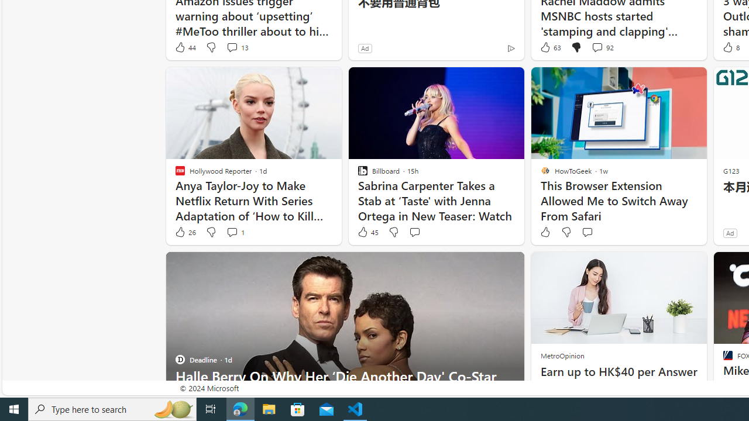 This screenshot has width=749, height=421. What do you see at coordinates (232, 47) in the screenshot?
I see `View comments 13 Comment` at bounding box center [232, 47].